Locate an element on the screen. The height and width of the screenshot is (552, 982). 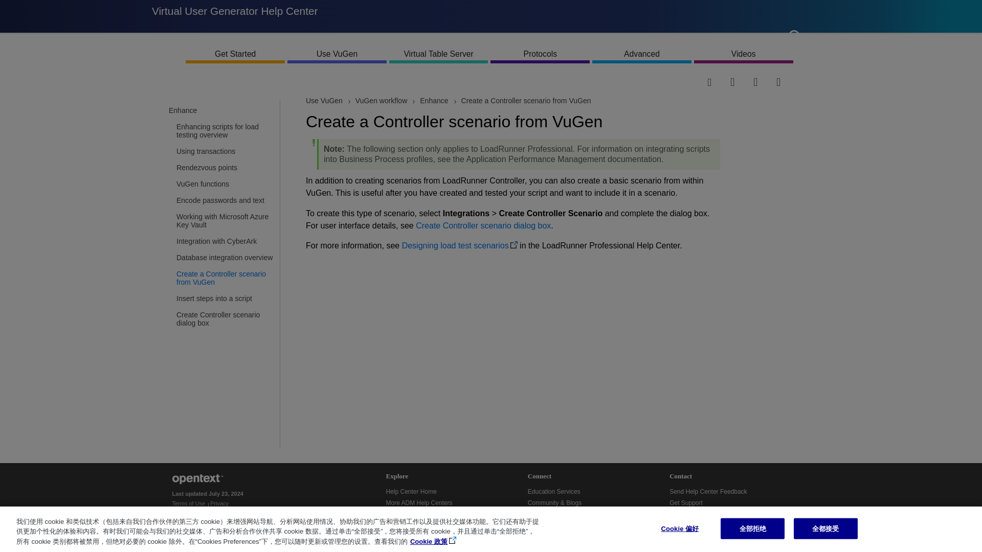
Remove all search highlights is located at coordinates (765, 82).